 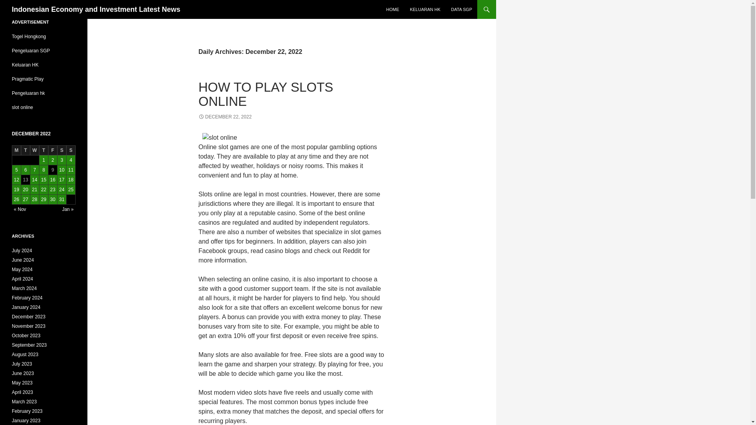 What do you see at coordinates (17, 179) in the screenshot?
I see `12` at bounding box center [17, 179].